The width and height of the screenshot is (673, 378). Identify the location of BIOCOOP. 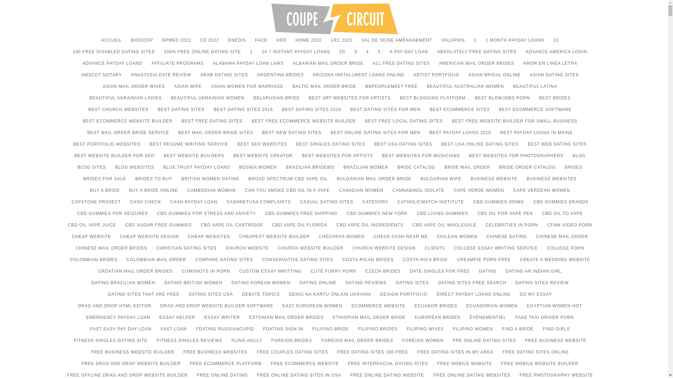
(142, 43).